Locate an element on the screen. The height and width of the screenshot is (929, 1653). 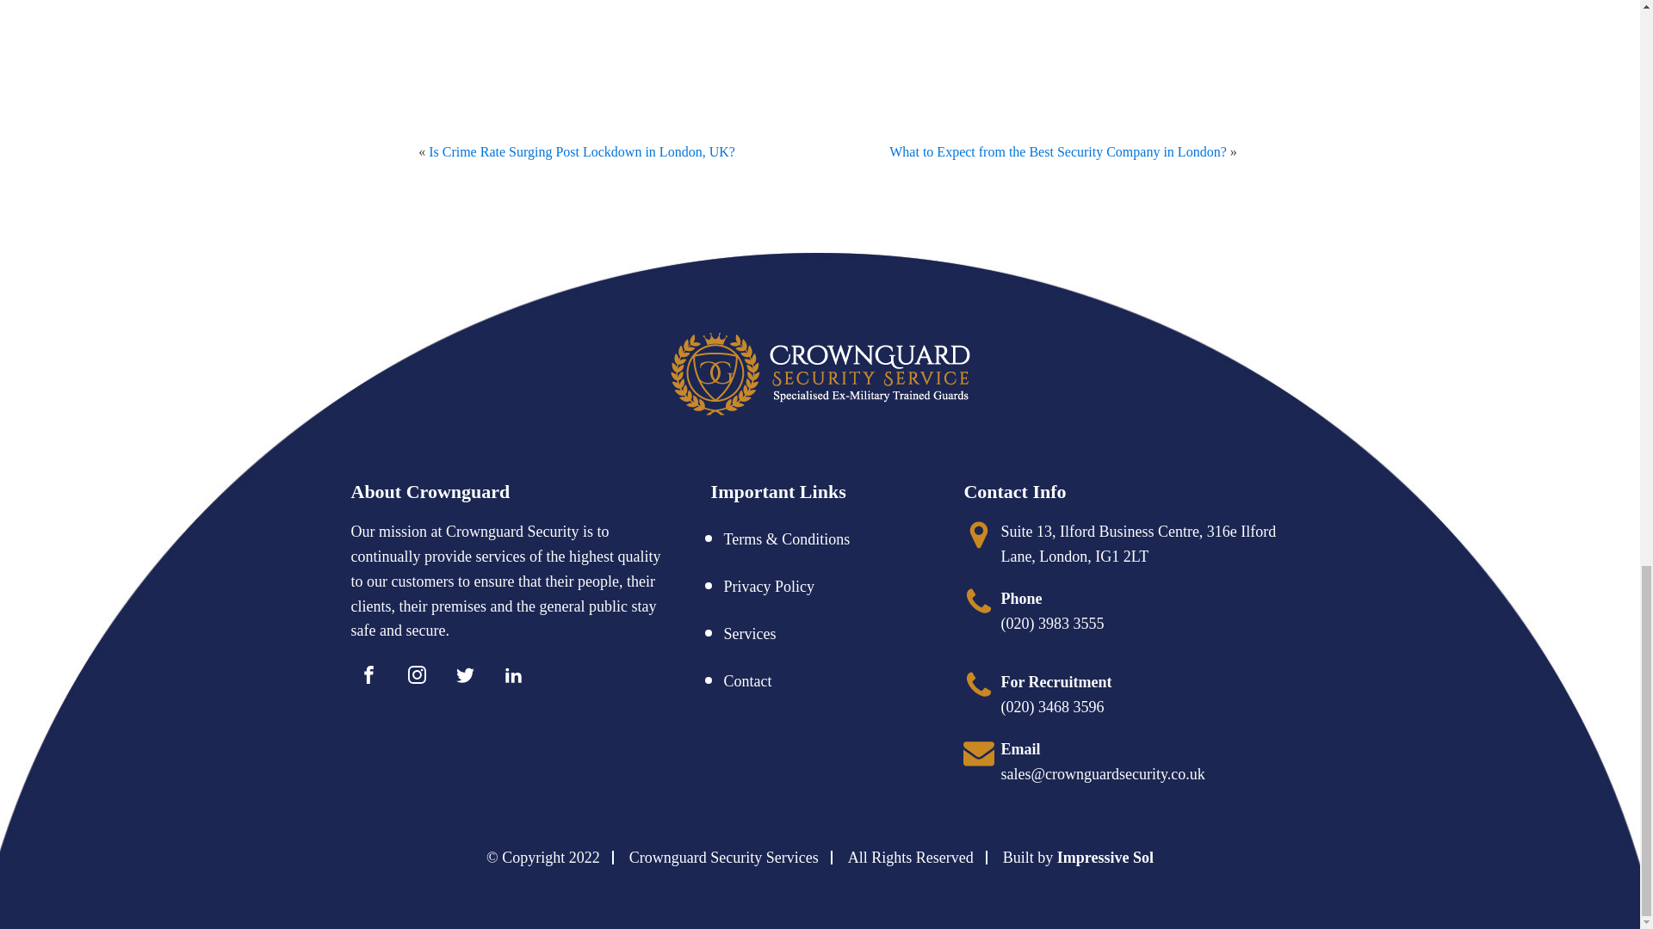
Privacy Policy is located at coordinates (769, 587).